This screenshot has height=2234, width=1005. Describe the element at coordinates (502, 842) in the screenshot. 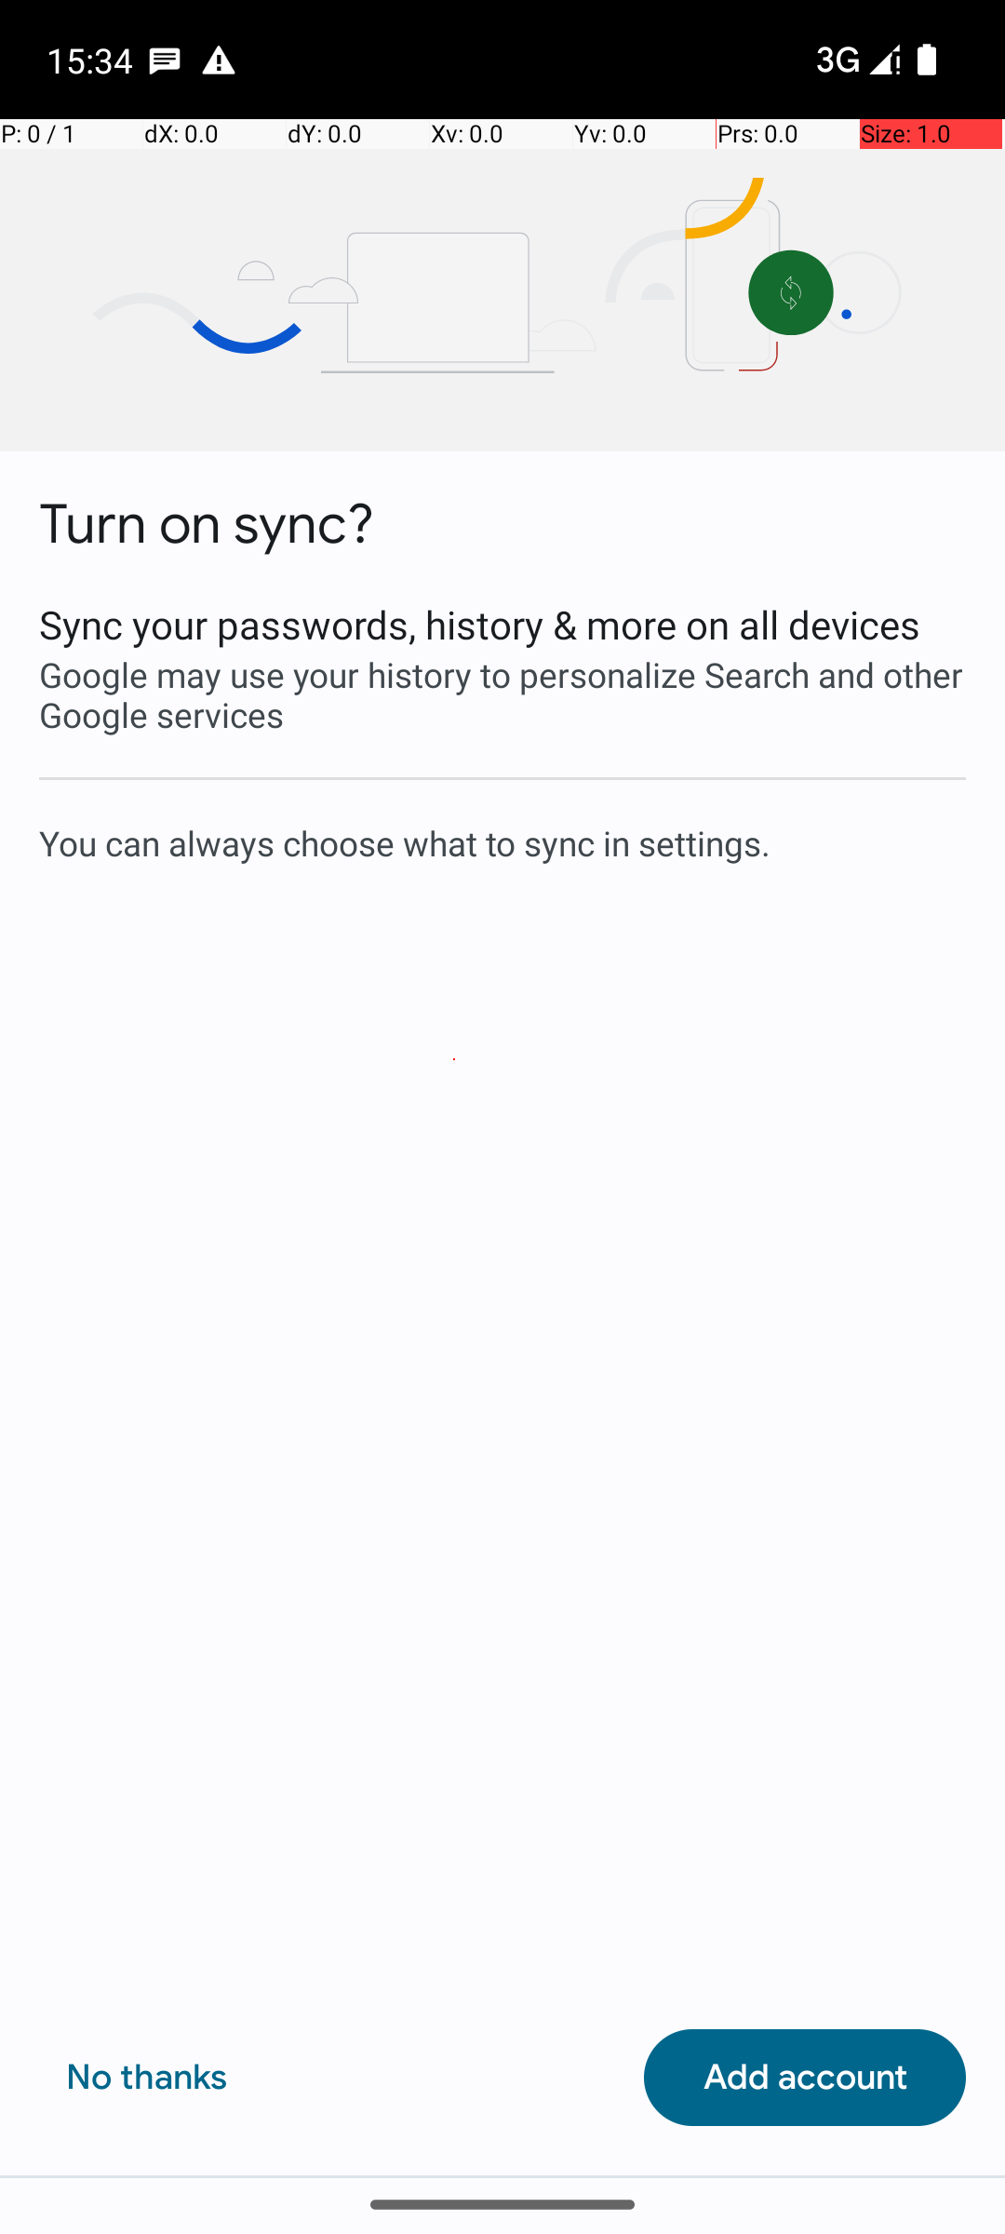

I see `You can always choose what to sync in settings.` at that location.